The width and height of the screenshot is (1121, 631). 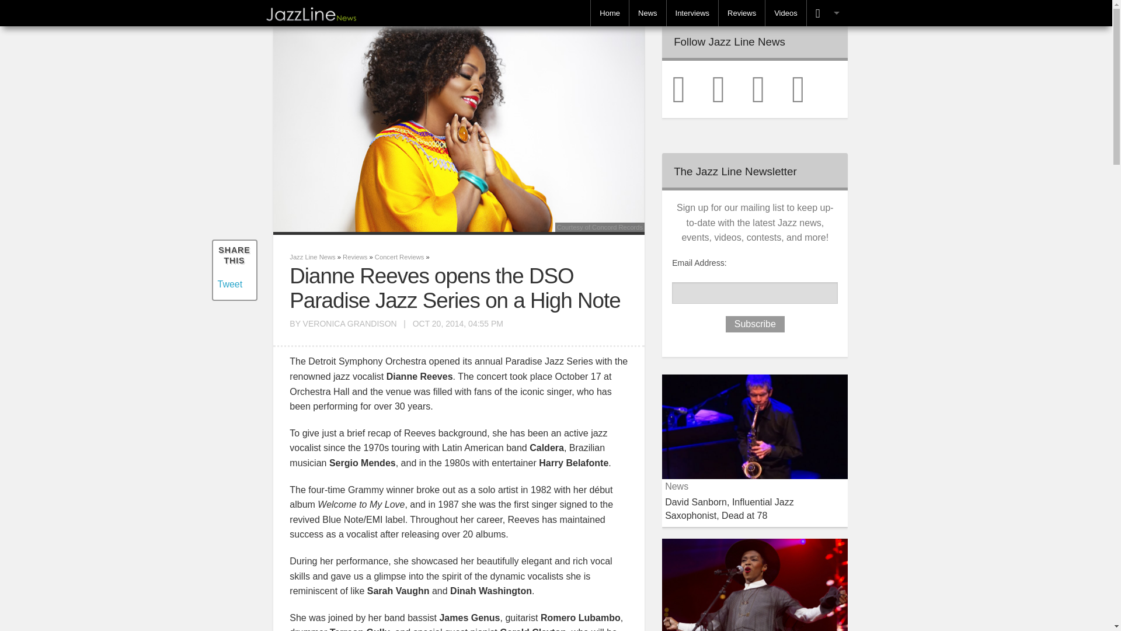 I want to click on Jazz News on YouTube Channel, so click(x=810, y=88).